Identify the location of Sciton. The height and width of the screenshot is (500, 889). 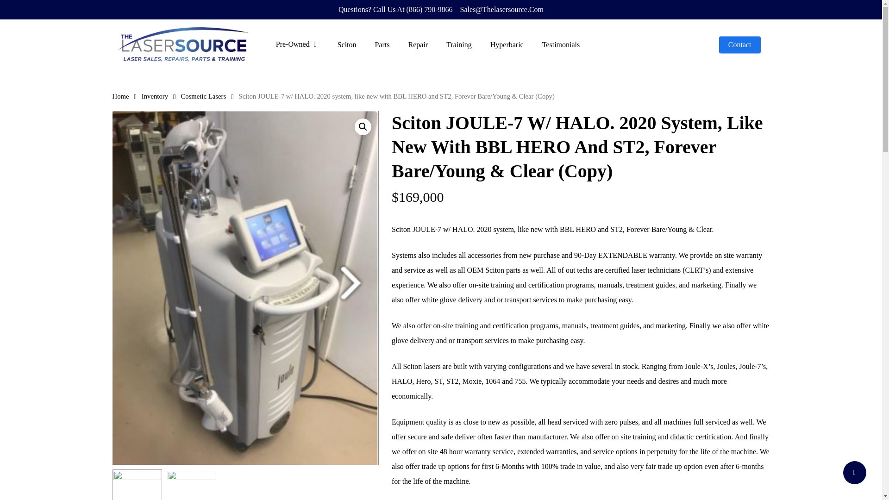
(346, 44).